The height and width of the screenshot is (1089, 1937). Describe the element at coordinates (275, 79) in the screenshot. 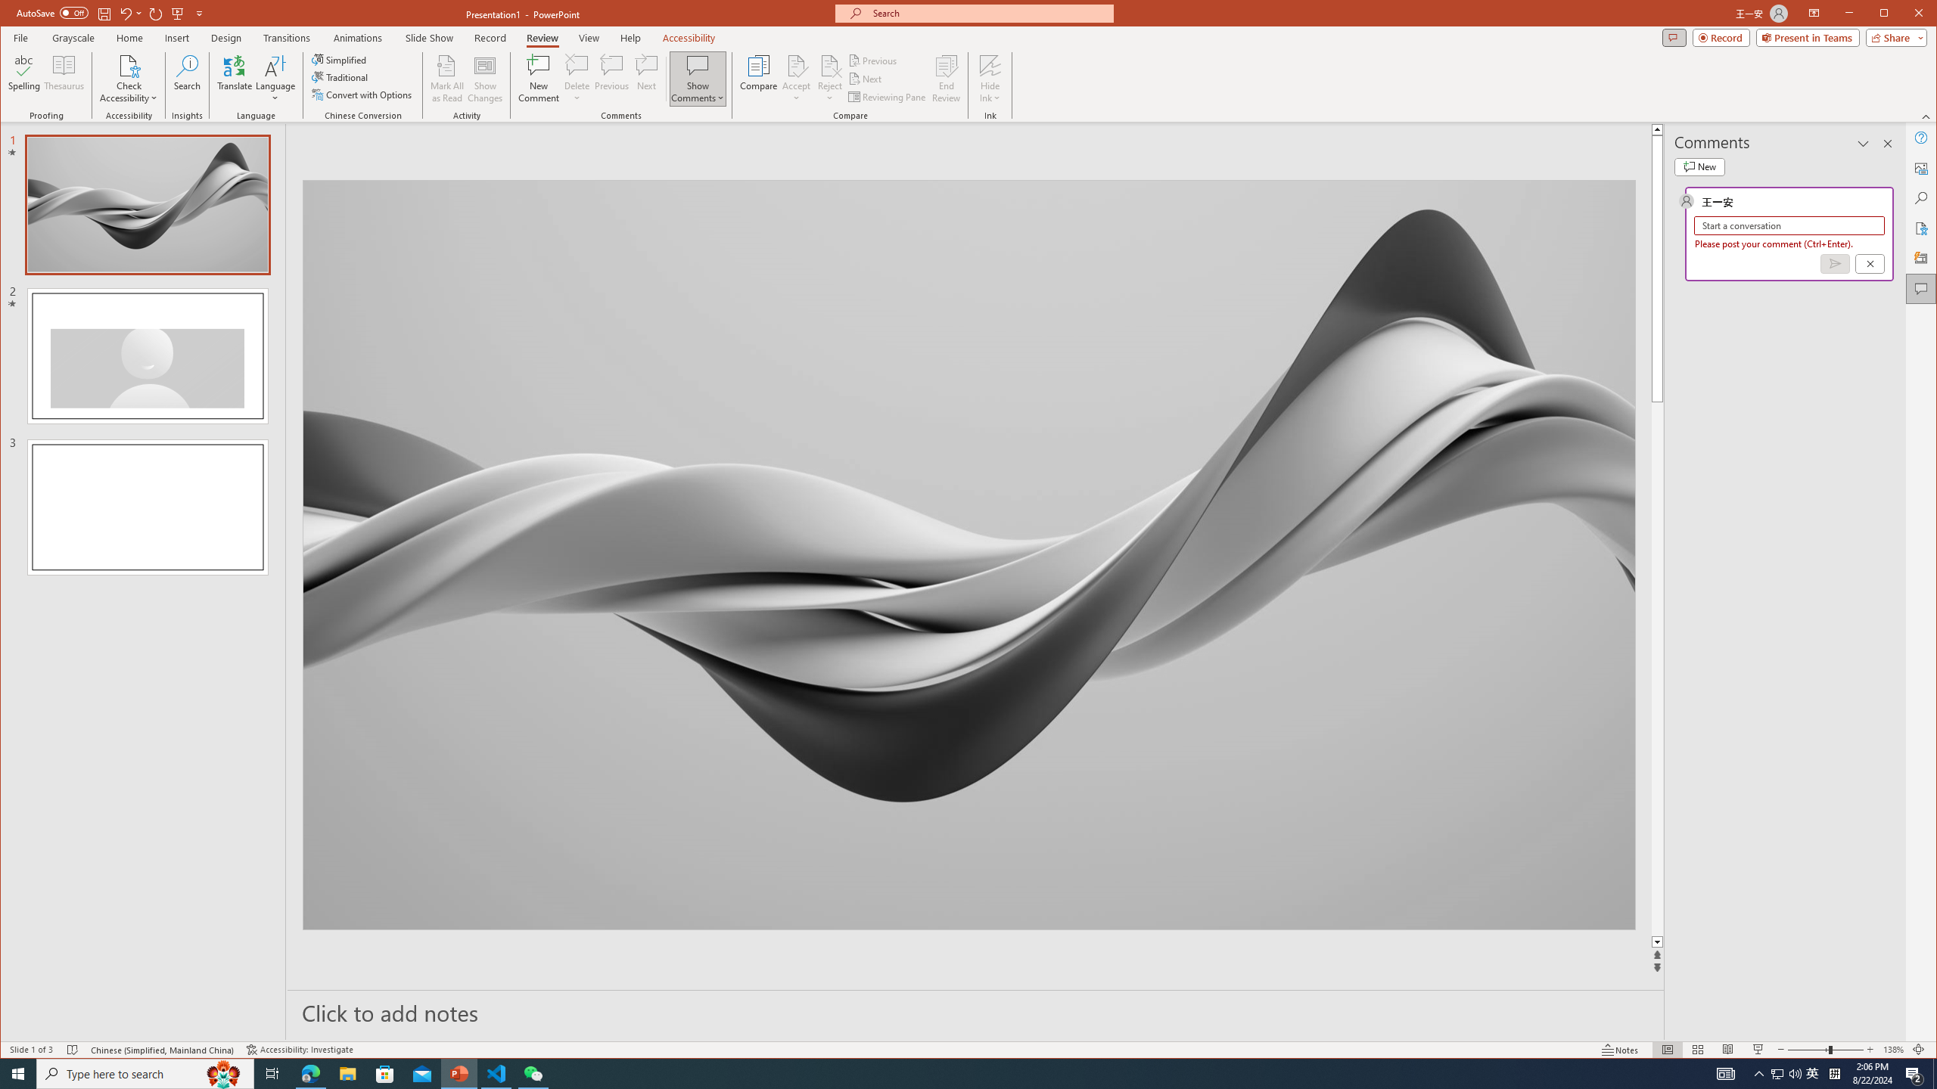

I see `Language` at that location.